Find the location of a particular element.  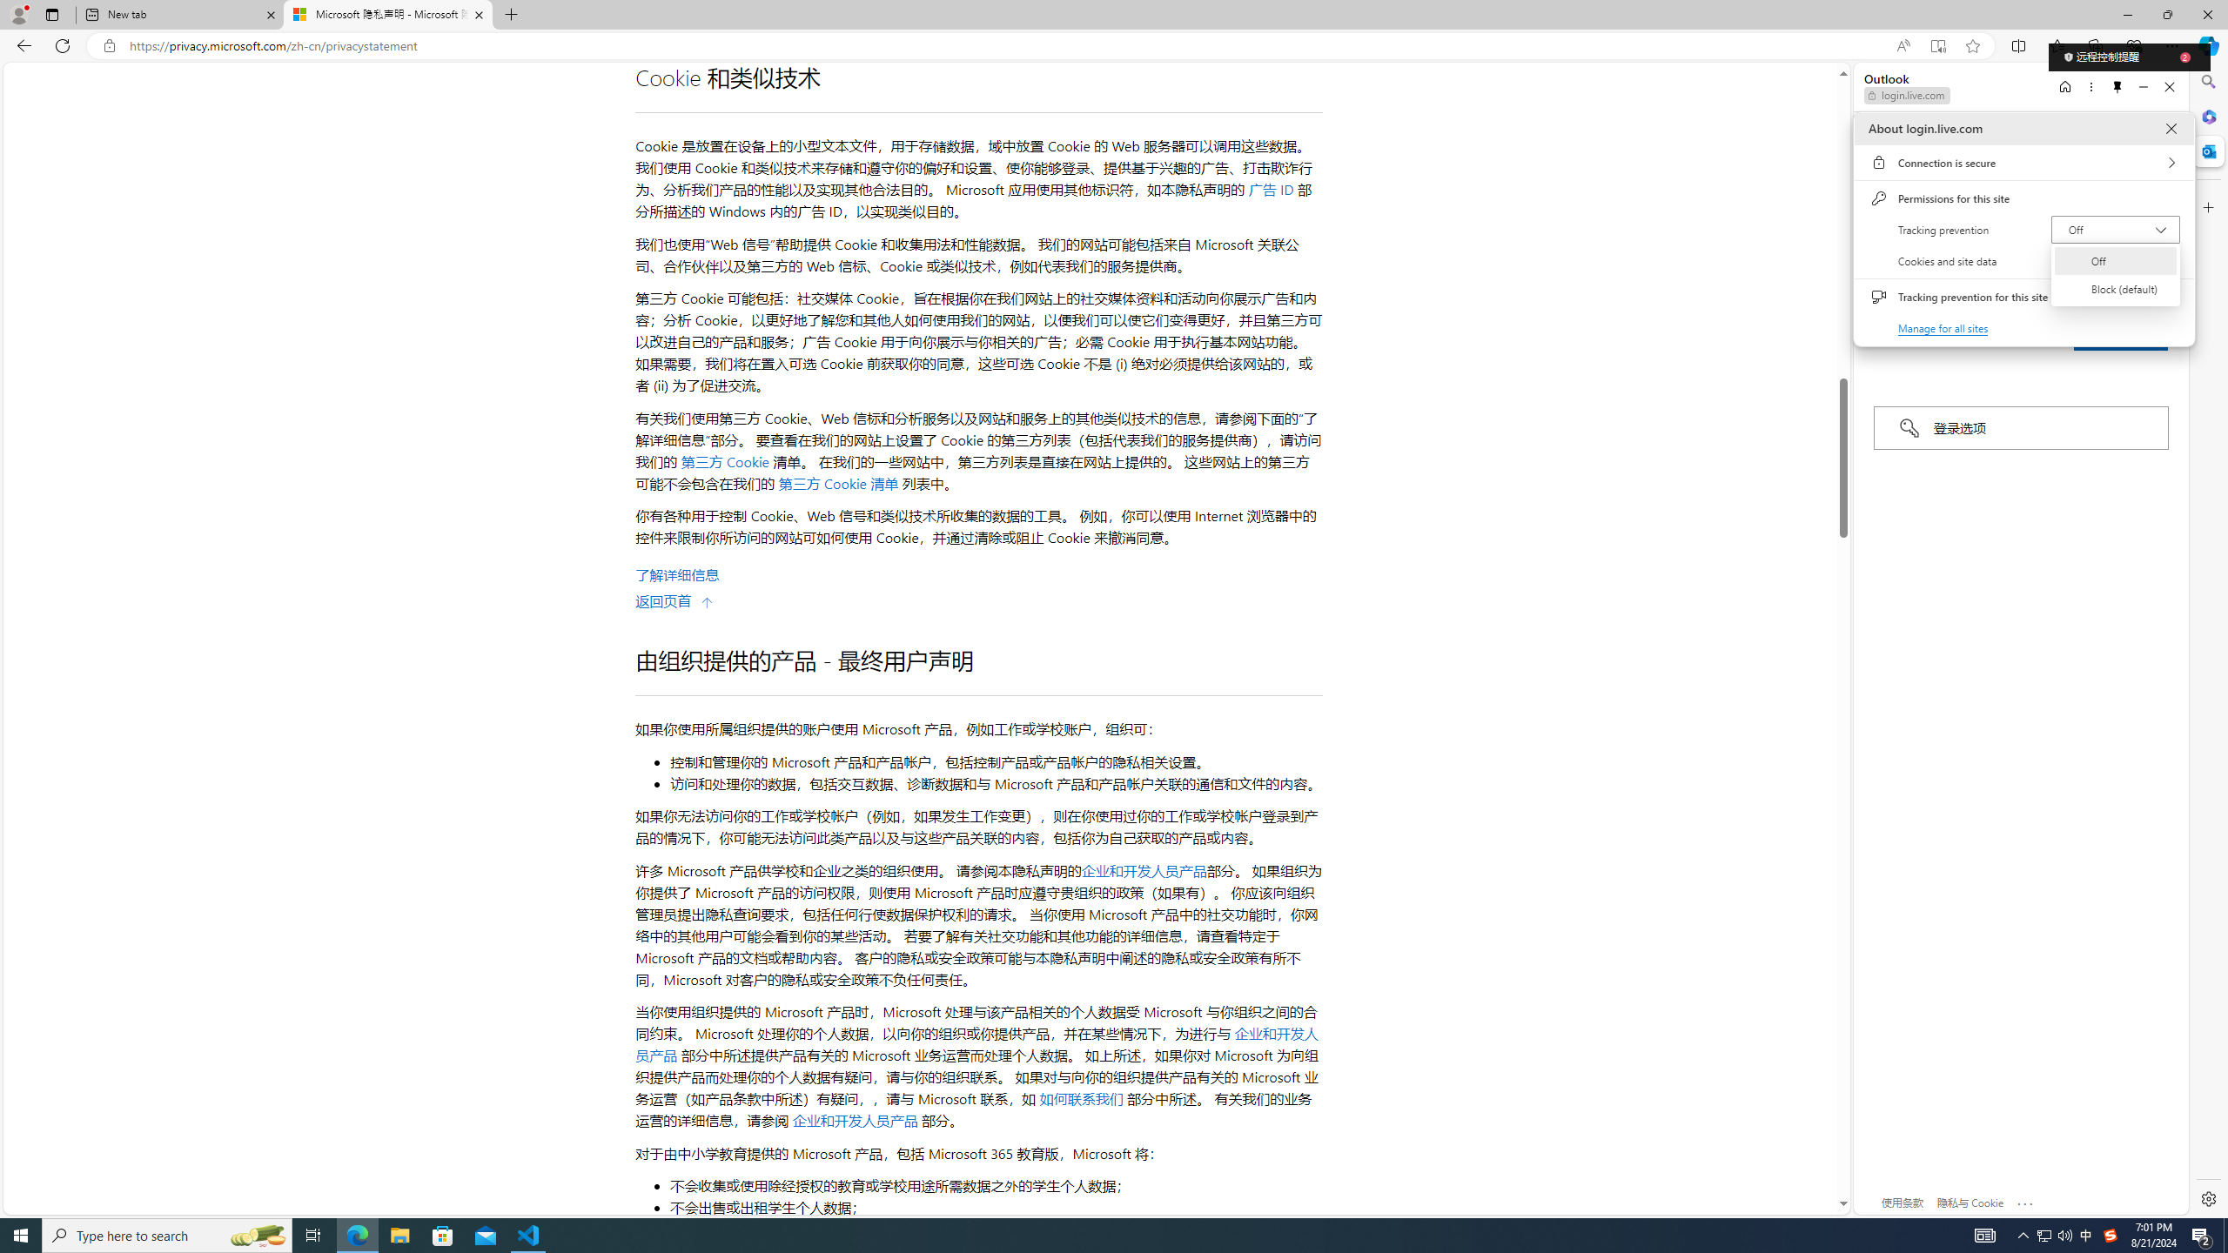

Block (default) is located at coordinates (2115, 289).